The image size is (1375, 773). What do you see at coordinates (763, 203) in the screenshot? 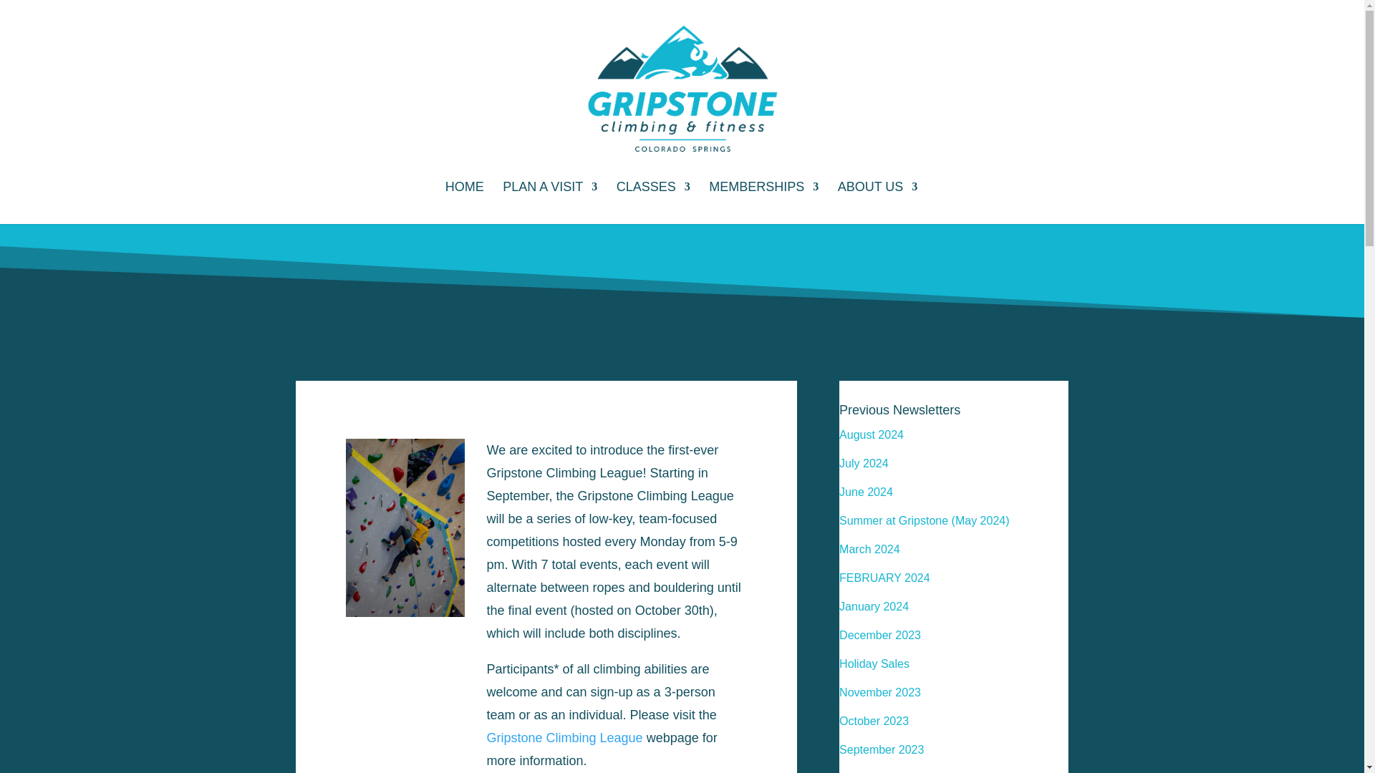
I see `MEMBERSHIPS` at bounding box center [763, 203].